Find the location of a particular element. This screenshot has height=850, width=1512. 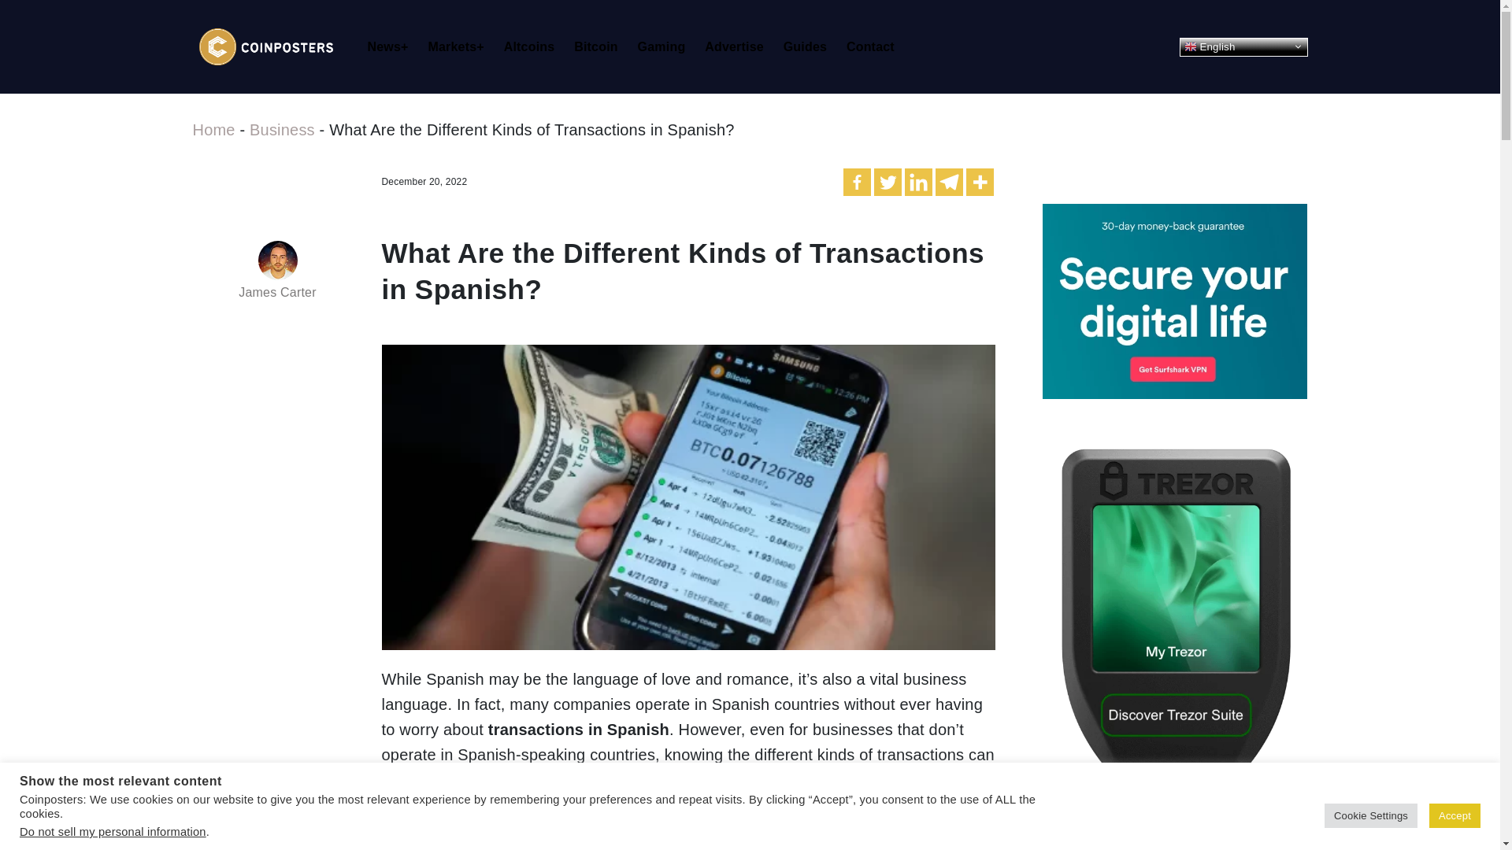

Contact is located at coordinates (876, 47).